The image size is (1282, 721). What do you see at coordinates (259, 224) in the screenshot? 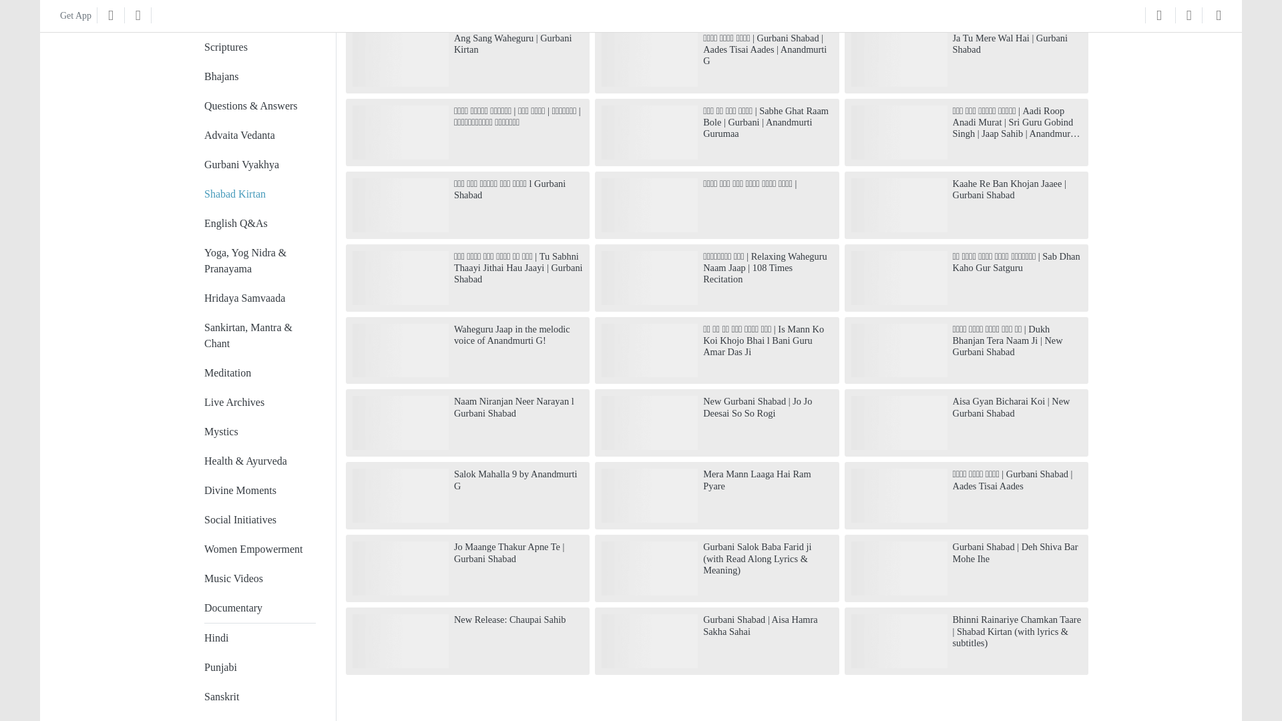
I see `125 videos` at bounding box center [259, 224].